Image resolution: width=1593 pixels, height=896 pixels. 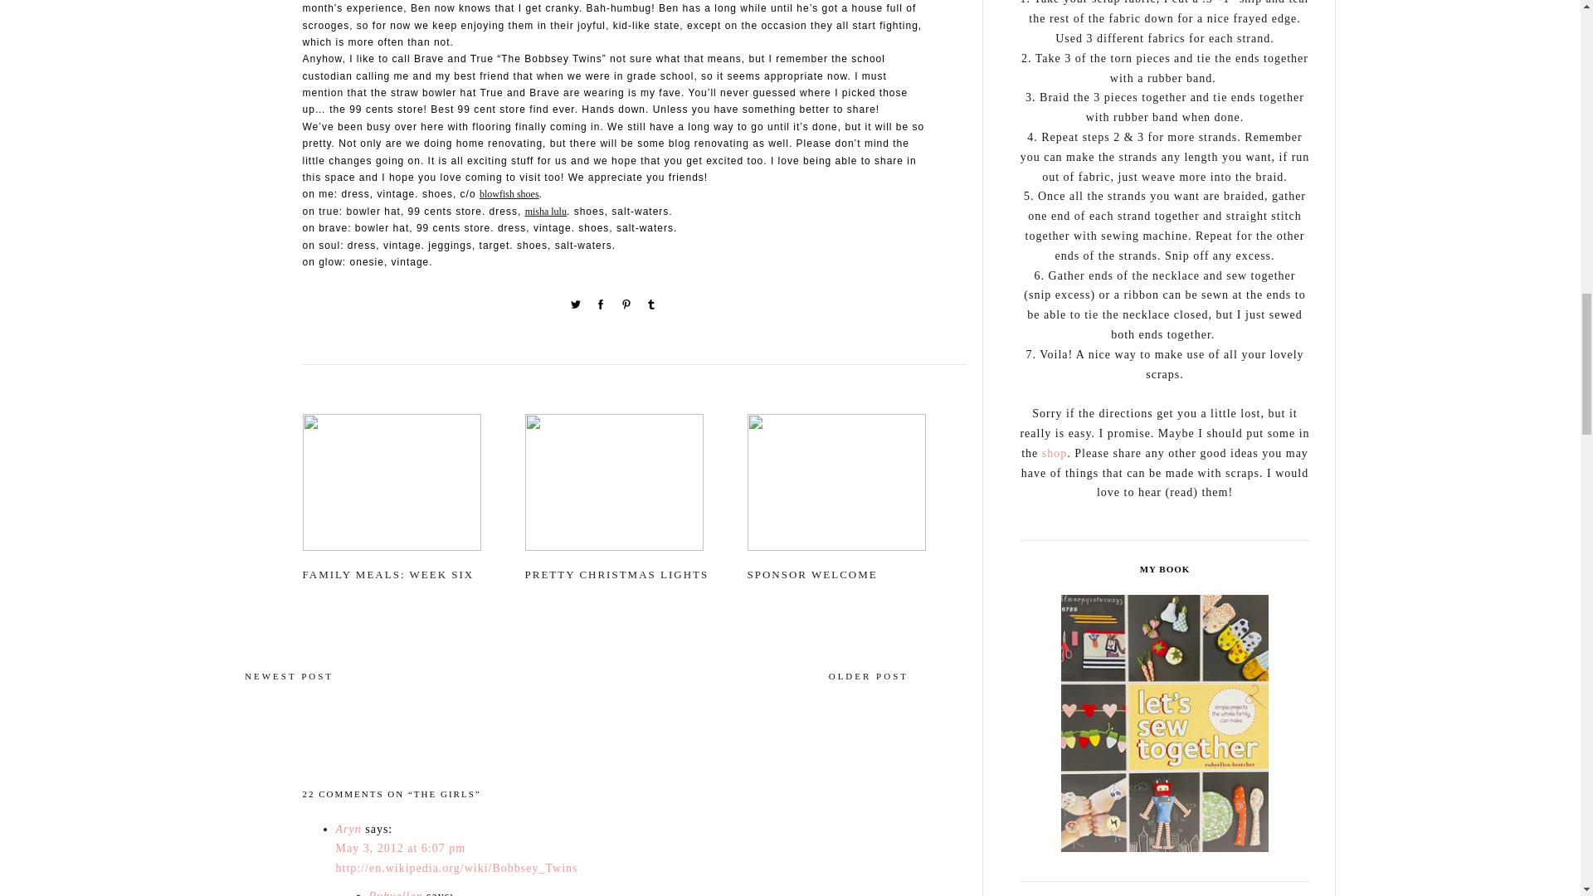 I want to click on misha lulu, so click(x=546, y=212).